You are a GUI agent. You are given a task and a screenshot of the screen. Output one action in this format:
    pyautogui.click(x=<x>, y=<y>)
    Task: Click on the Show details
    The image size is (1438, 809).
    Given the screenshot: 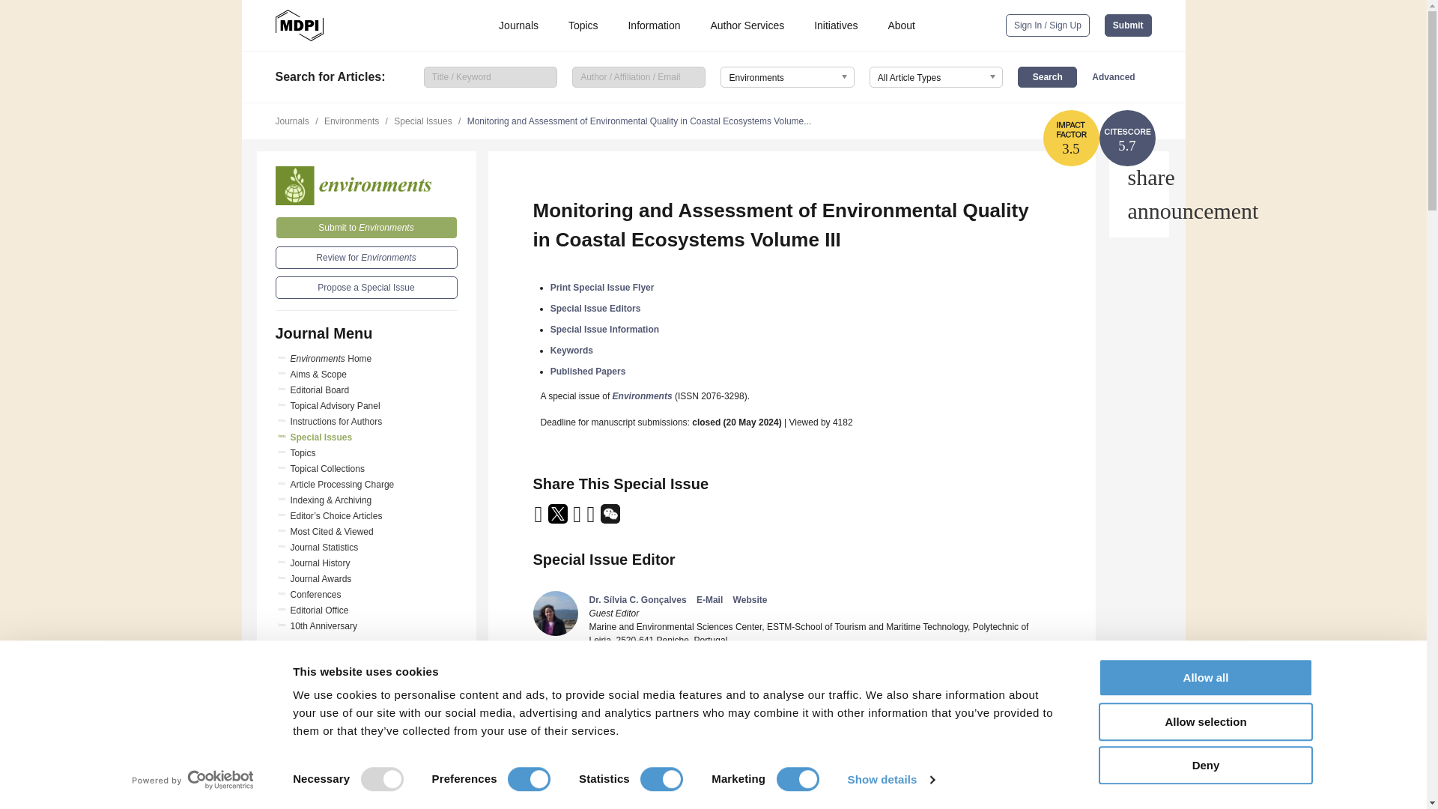 What is the action you would take?
    pyautogui.click(x=890, y=780)
    